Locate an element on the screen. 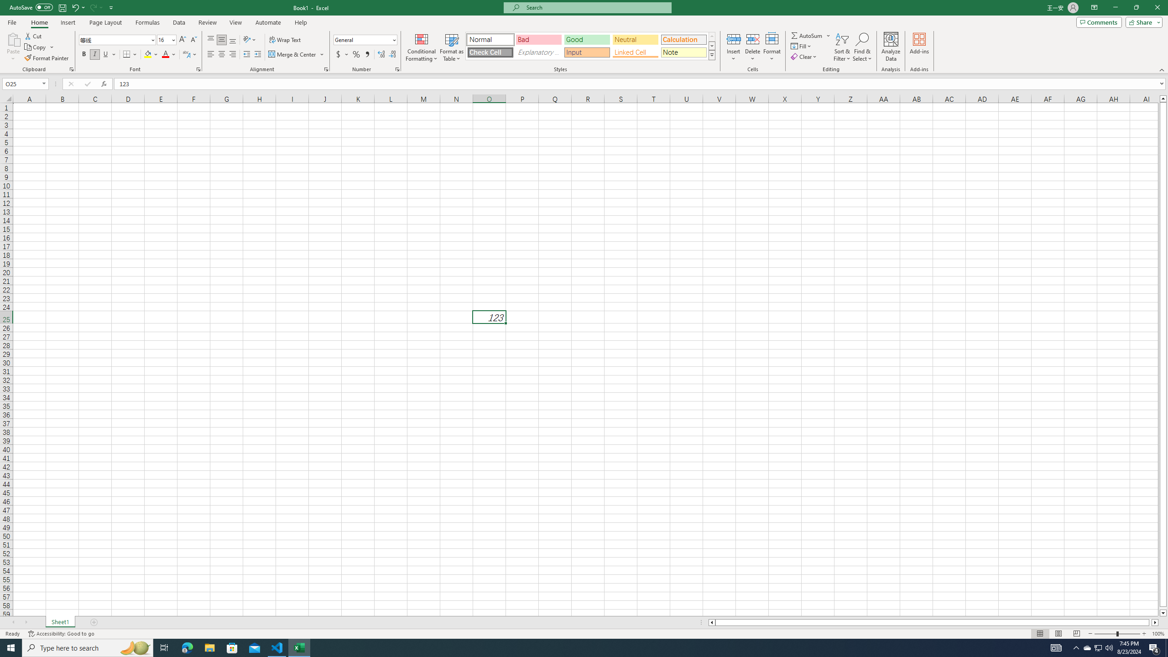 The image size is (1168, 657). Check Cell is located at coordinates (490, 52).